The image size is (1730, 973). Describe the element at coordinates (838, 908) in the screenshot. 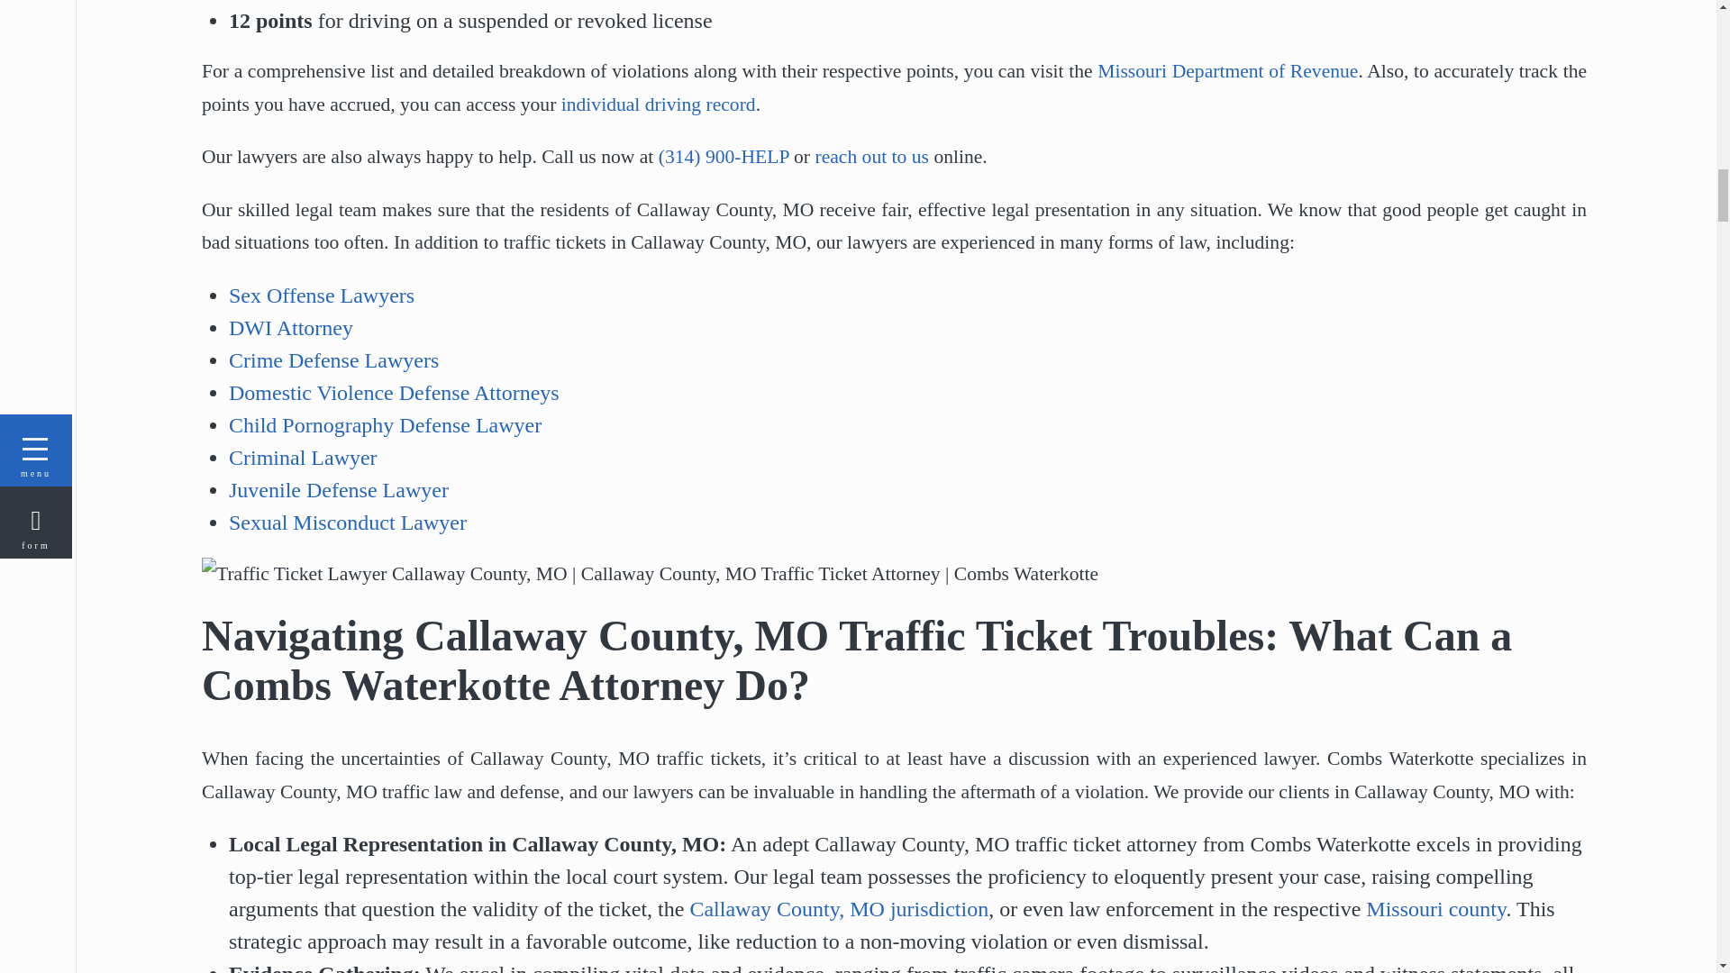

I see `Traffic Ticket Lawyer Callaway County, MO - STL Muni` at that location.